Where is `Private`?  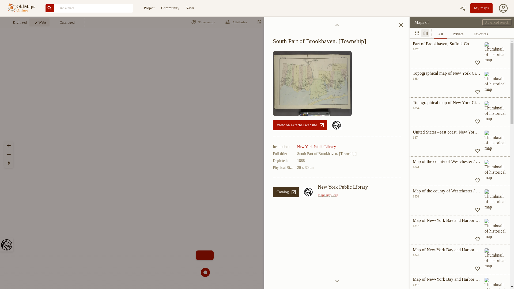 Private is located at coordinates (170, 8).